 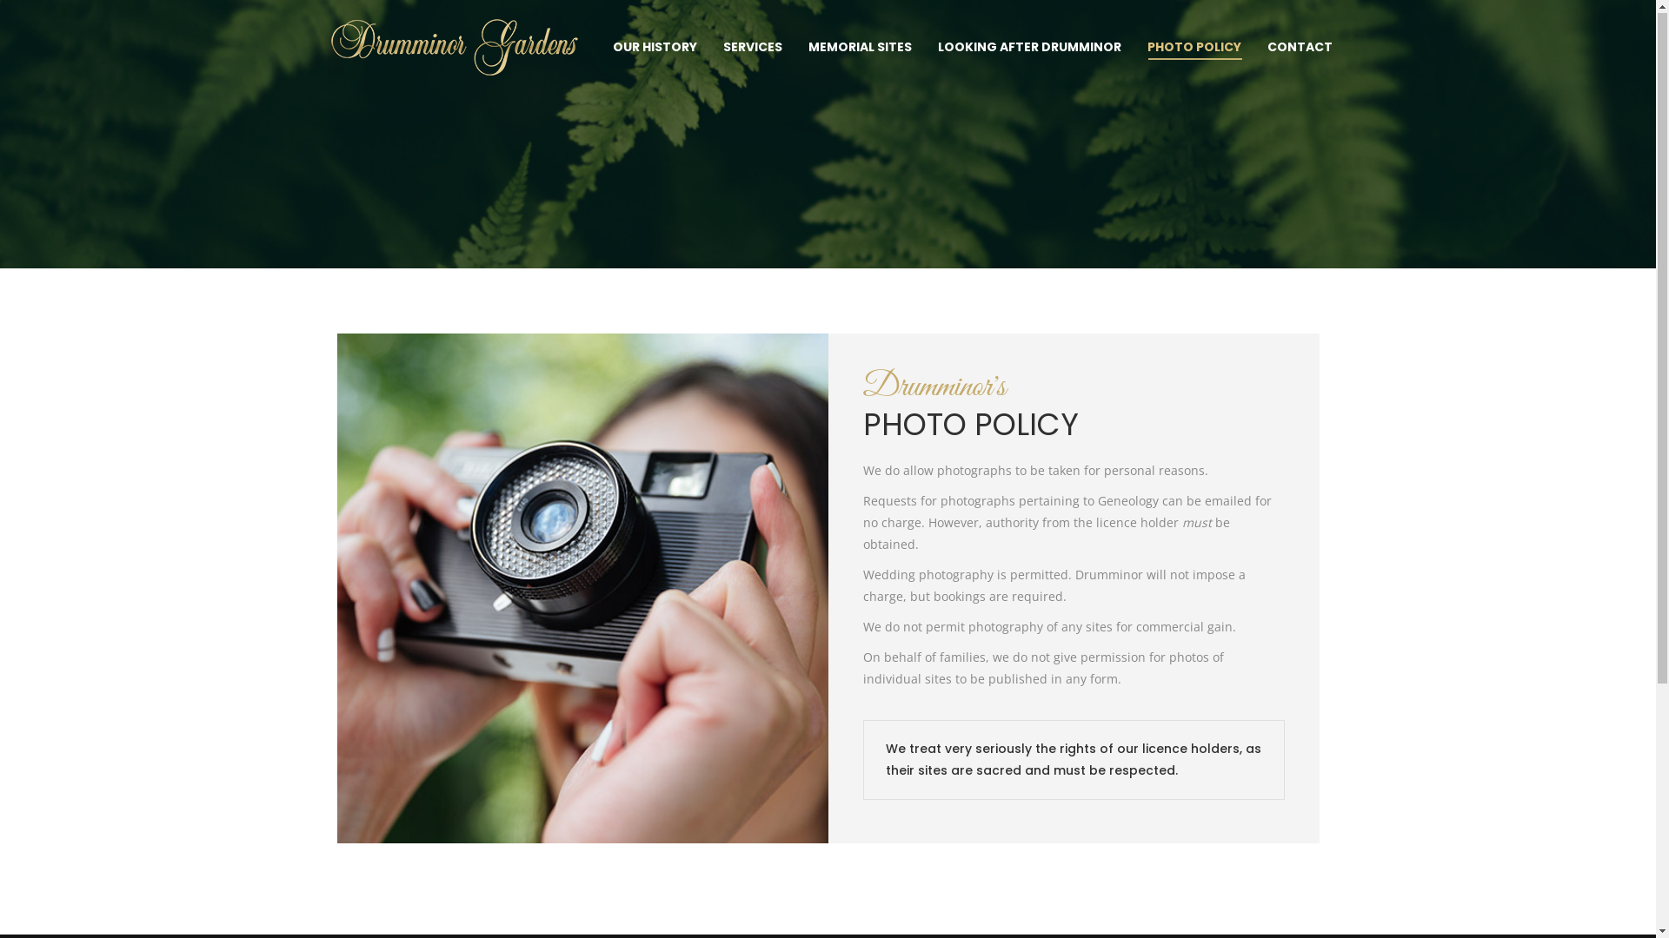 I want to click on MEMORIAL SITES, so click(x=861, y=48).